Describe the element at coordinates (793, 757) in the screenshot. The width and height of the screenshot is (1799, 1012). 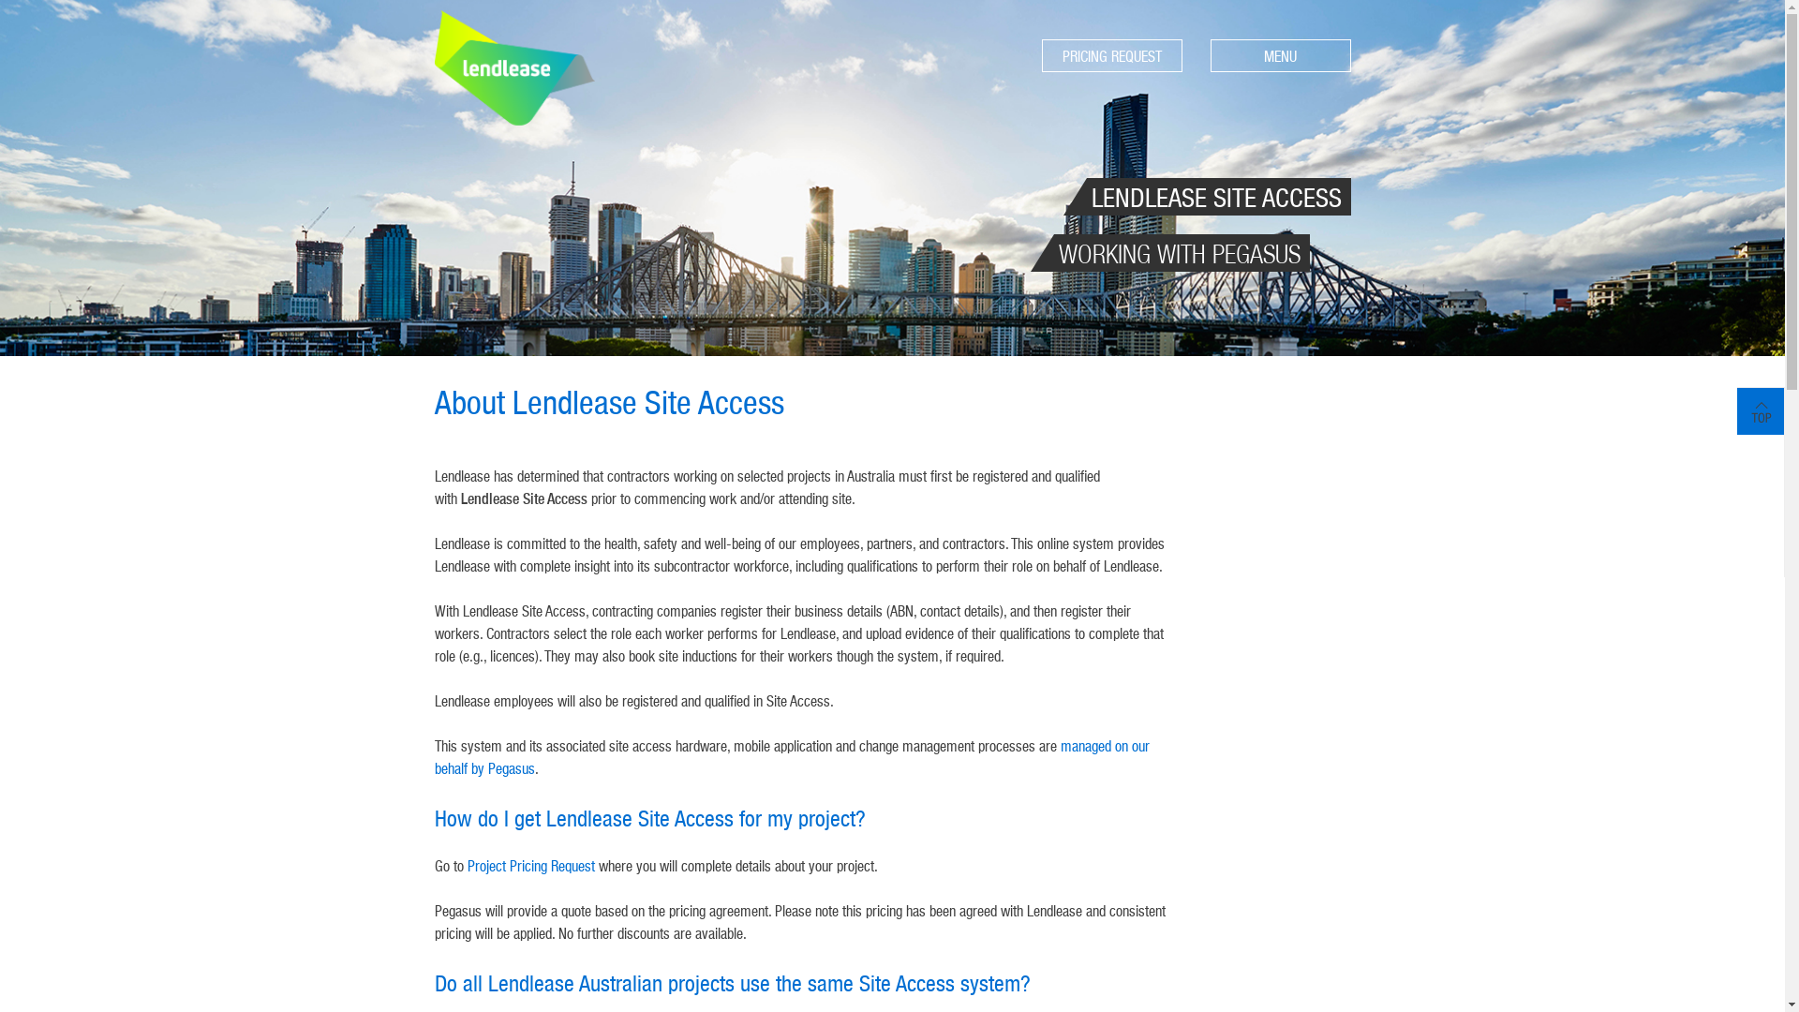
I see `managed on our behalf by Pegasus` at that location.